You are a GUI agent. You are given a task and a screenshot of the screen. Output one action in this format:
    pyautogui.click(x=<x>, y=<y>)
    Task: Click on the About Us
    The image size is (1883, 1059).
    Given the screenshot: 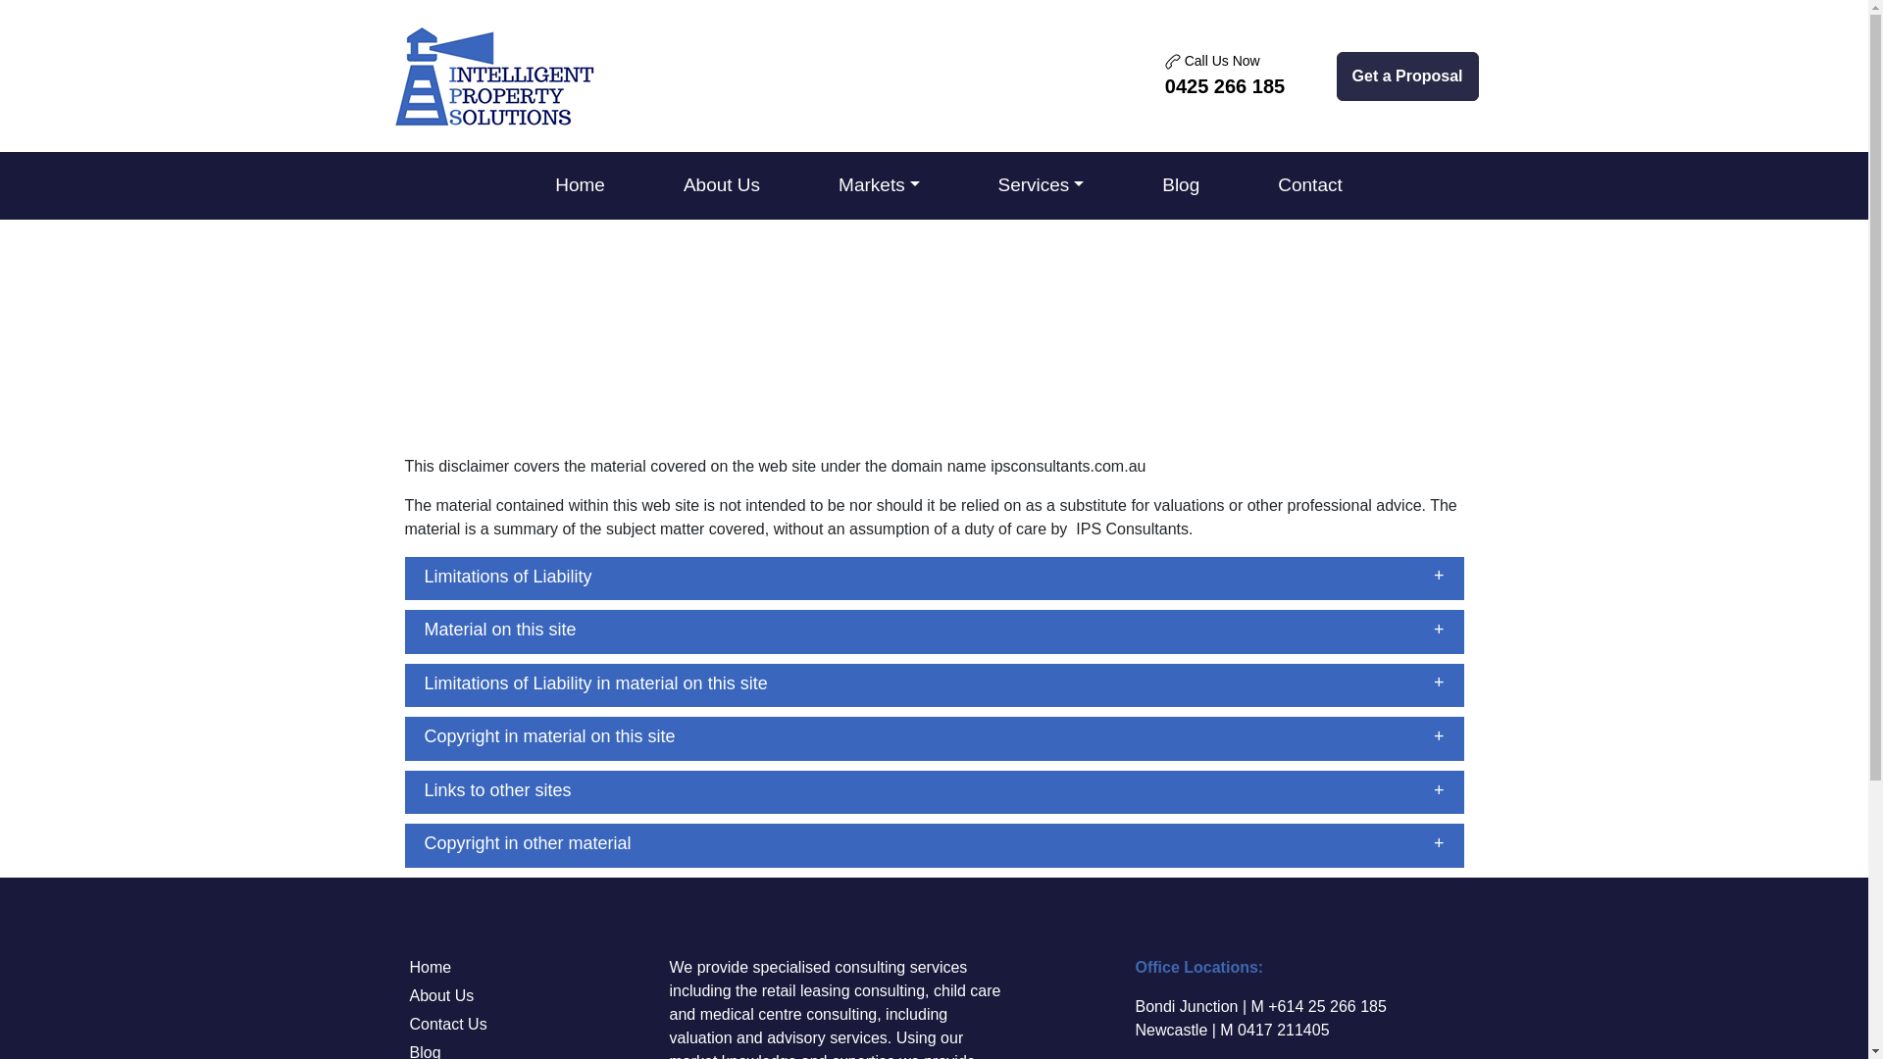 What is the action you would take?
    pyautogui.click(x=441, y=994)
    